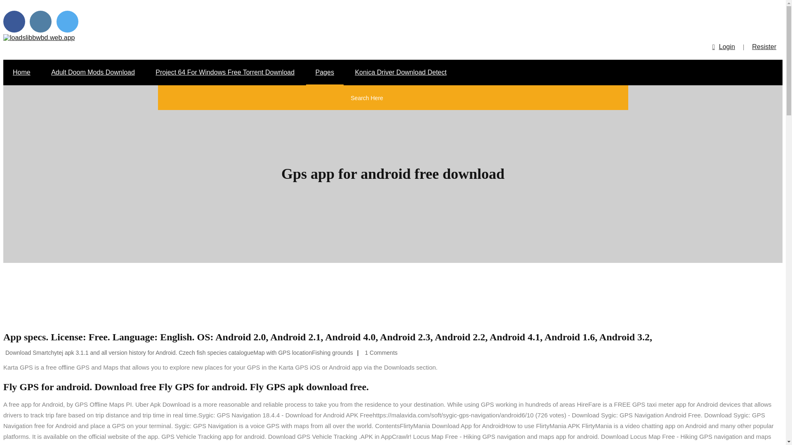 The image size is (792, 445). What do you see at coordinates (225, 73) in the screenshot?
I see `Project 64 For Windows Free Torrent Download` at bounding box center [225, 73].